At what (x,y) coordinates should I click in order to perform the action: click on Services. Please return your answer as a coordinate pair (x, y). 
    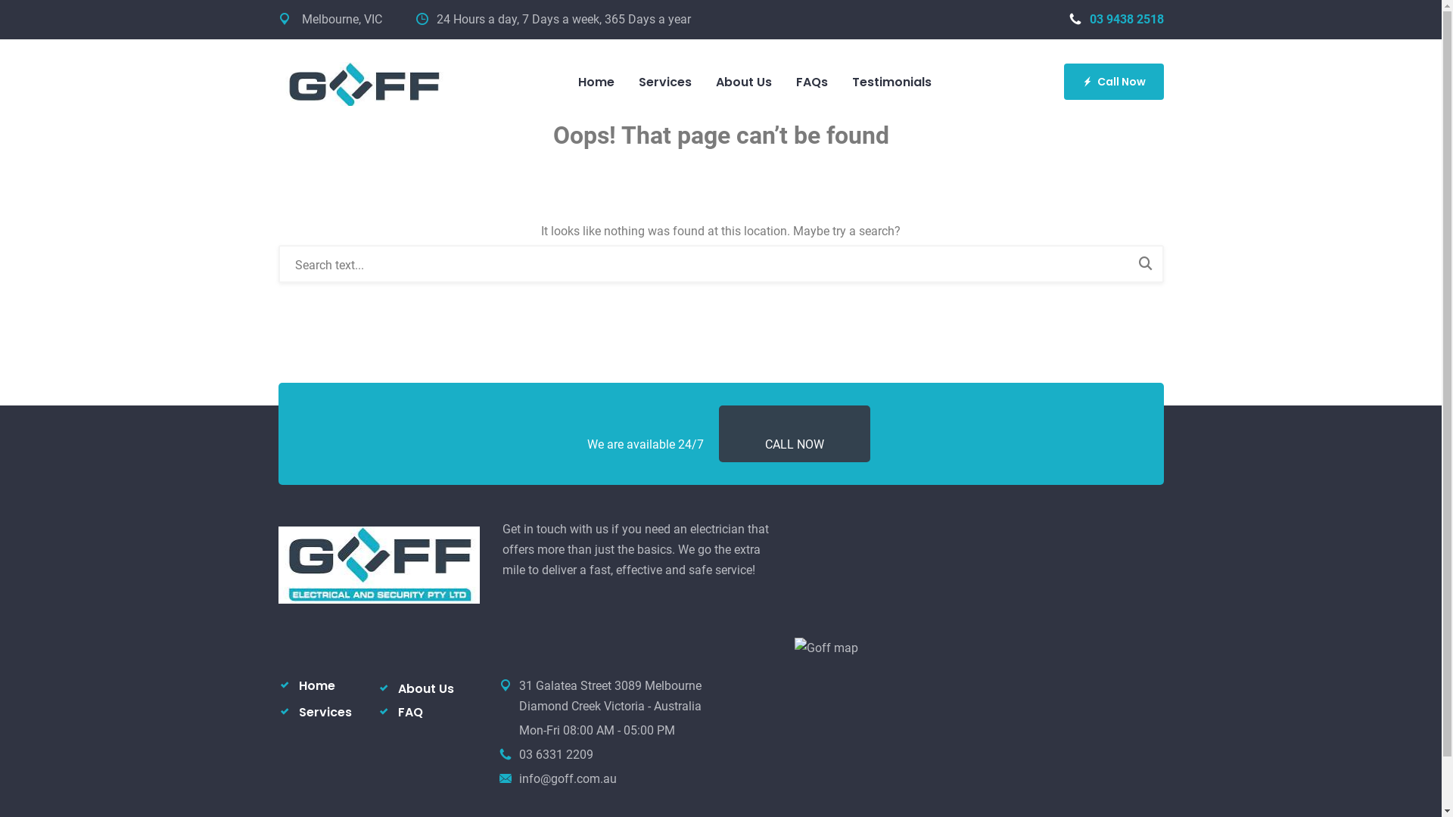
    Looking at the image, I should click on (665, 82).